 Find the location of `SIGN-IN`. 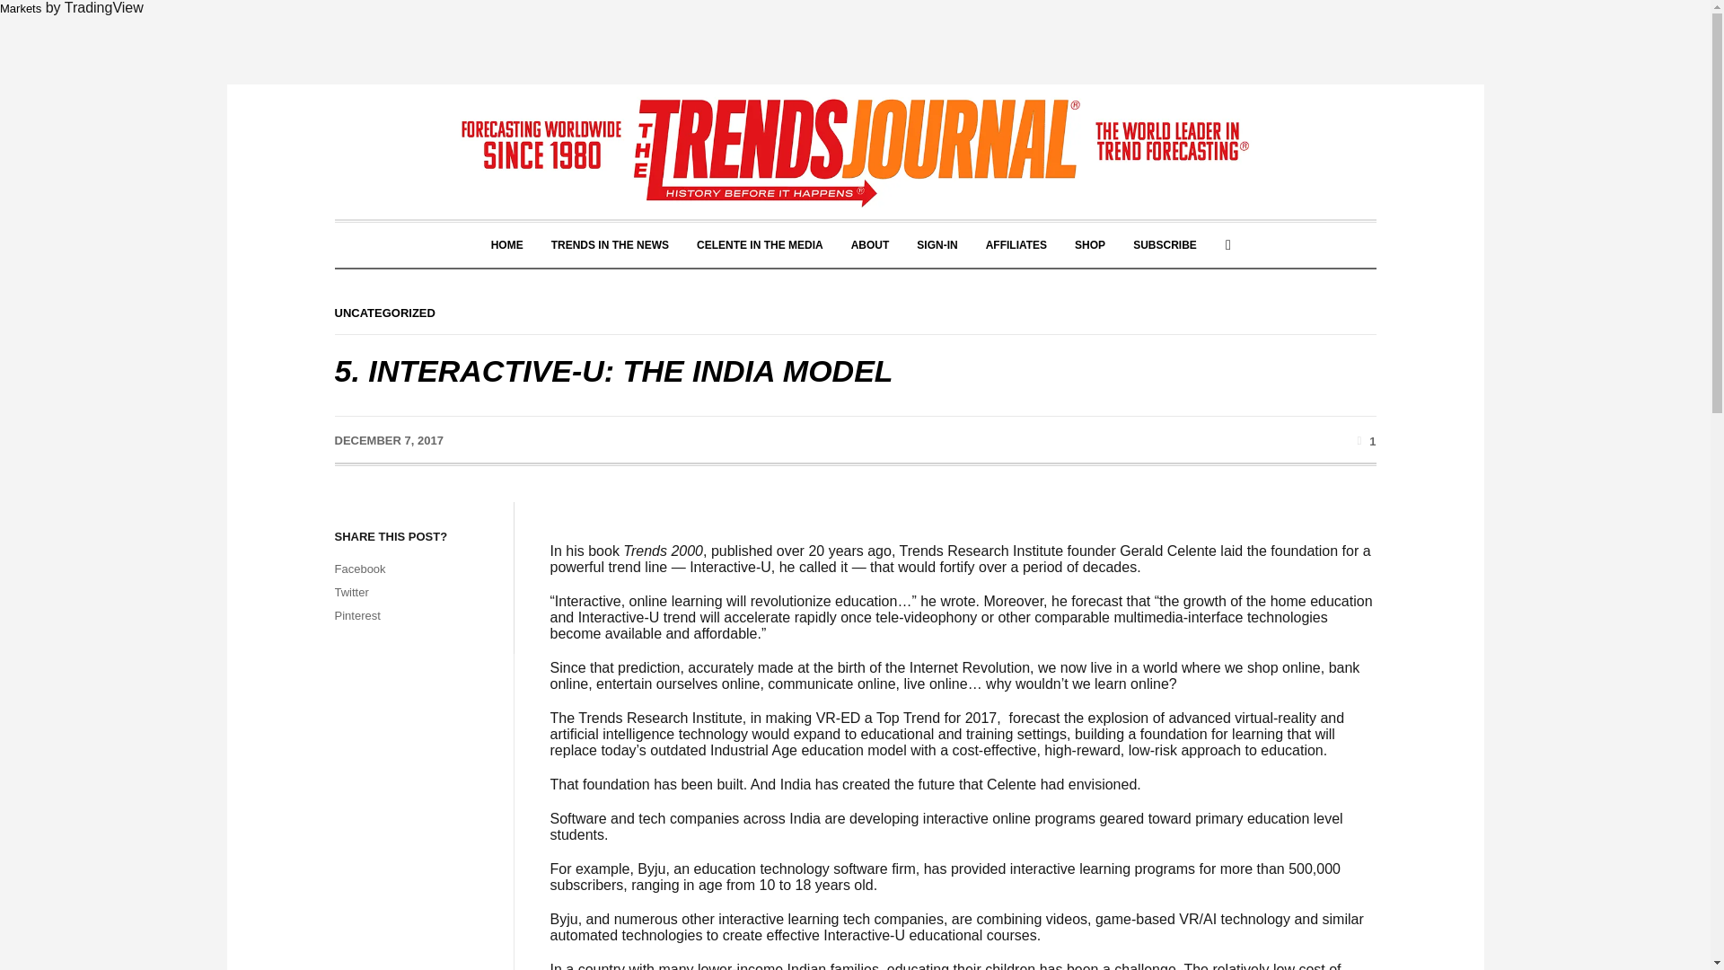

SIGN-IN is located at coordinates (937, 245).